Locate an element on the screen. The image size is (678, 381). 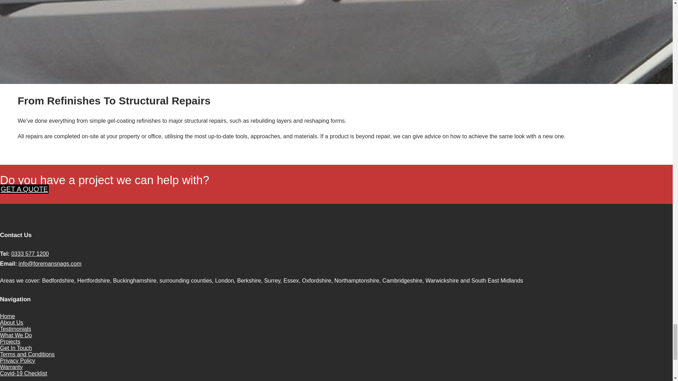
Projects is located at coordinates (10, 341).